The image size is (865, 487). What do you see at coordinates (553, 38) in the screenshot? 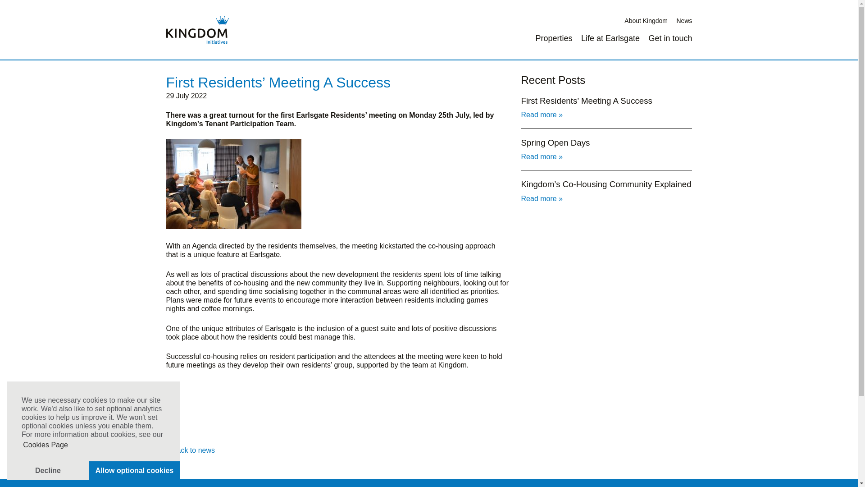
I see `Properties` at bounding box center [553, 38].